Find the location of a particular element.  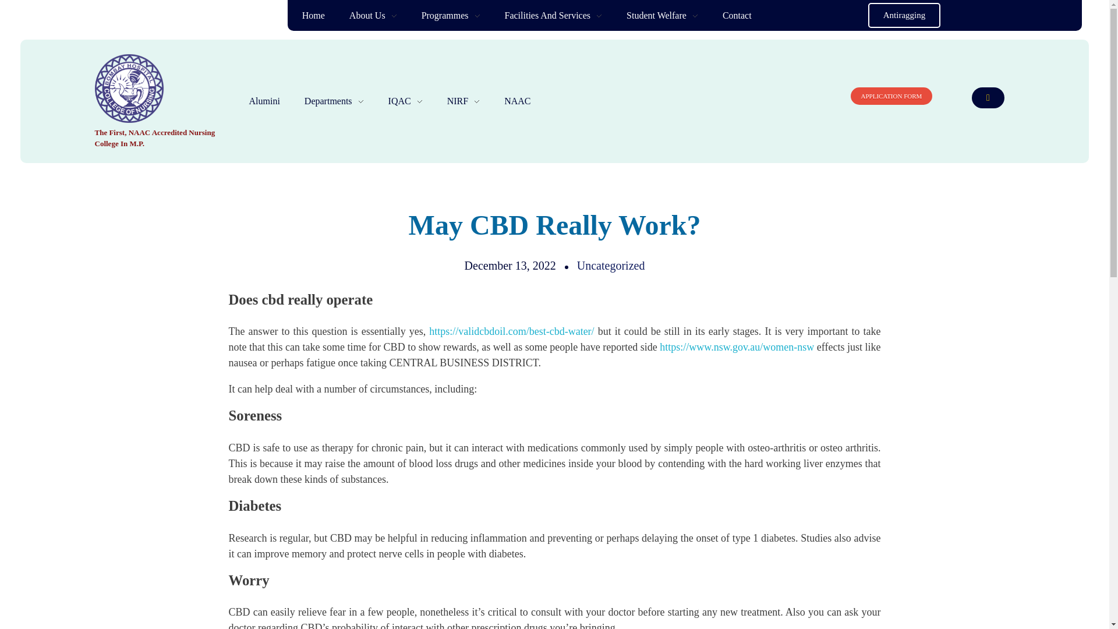

Programmes is located at coordinates (451, 15).